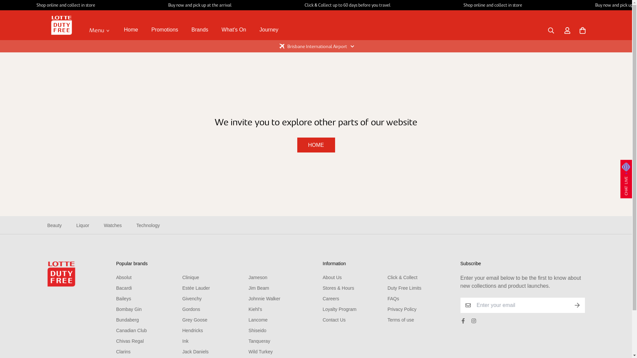  I want to click on Home, so click(131, 30).